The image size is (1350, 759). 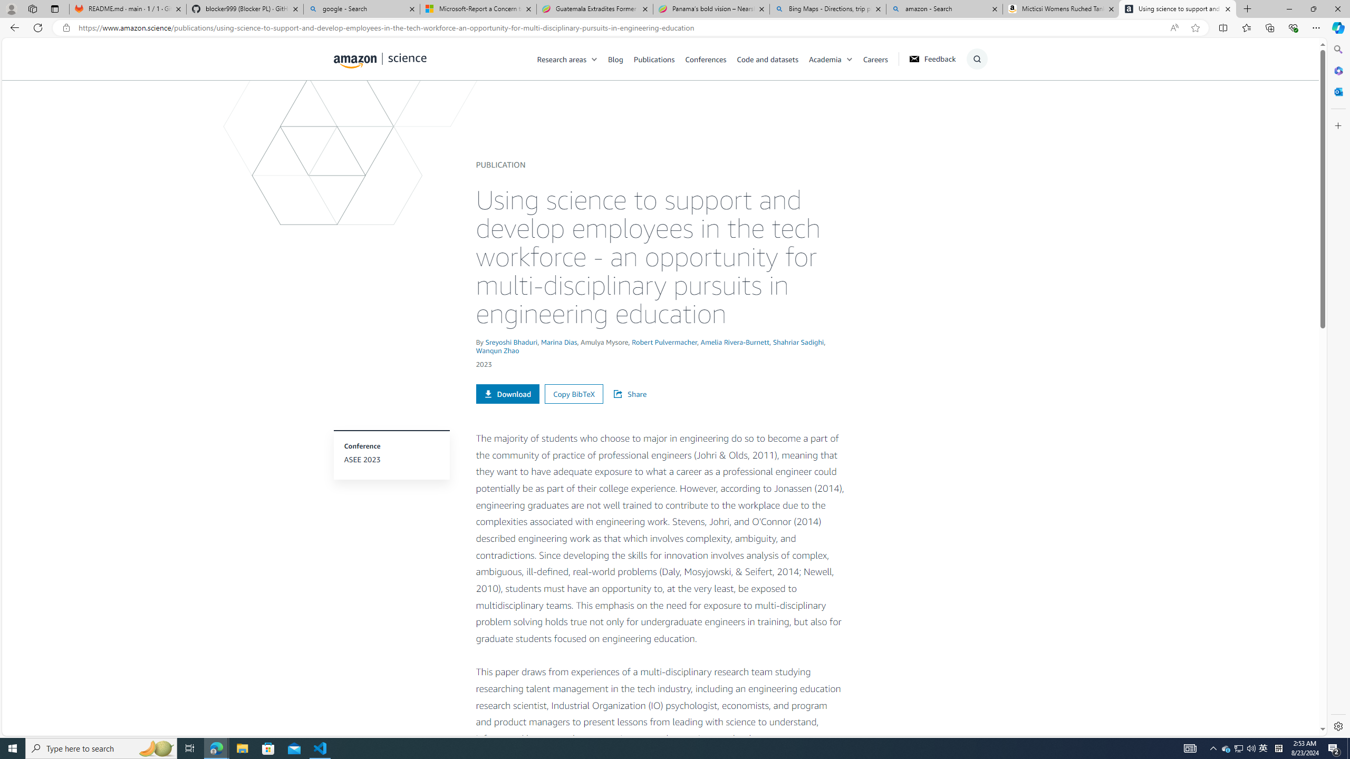 I want to click on Open Sub Navigation, so click(x=850, y=59).